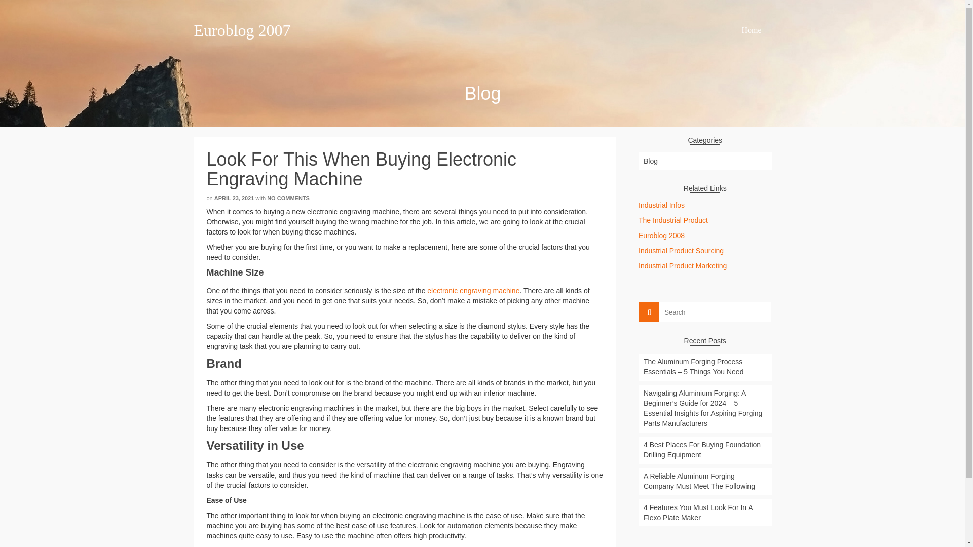 This screenshot has height=547, width=973. Describe the element at coordinates (288, 198) in the screenshot. I see `NO COMMENTS` at that location.